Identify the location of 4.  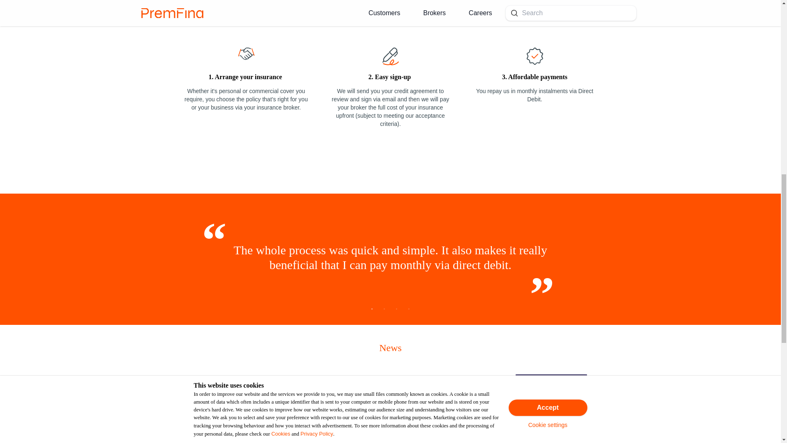
(409, 311).